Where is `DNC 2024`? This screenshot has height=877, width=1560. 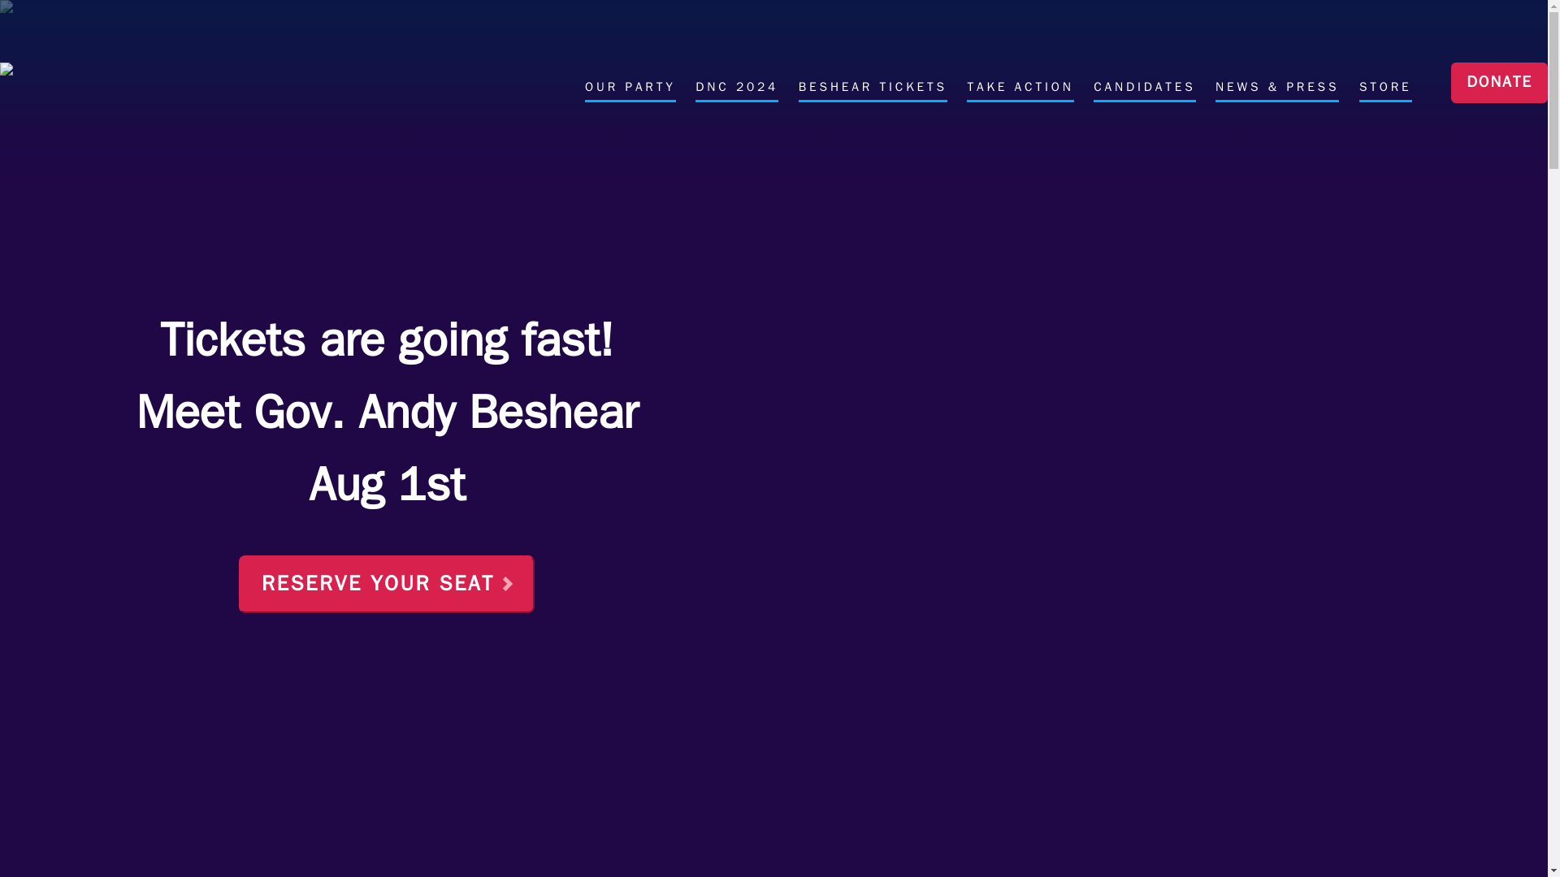 DNC 2024 is located at coordinates (737, 91).